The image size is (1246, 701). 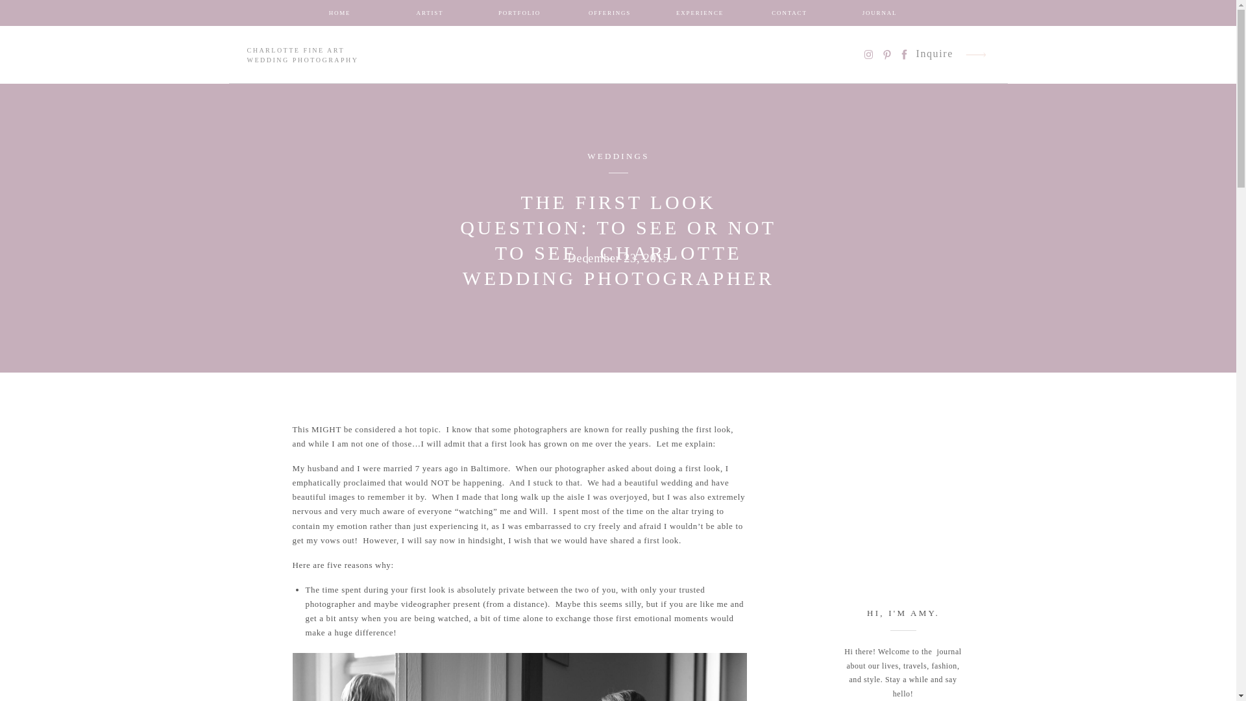 What do you see at coordinates (976, 55) in the screenshot?
I see `arrow` at bounding box center [976, 55].